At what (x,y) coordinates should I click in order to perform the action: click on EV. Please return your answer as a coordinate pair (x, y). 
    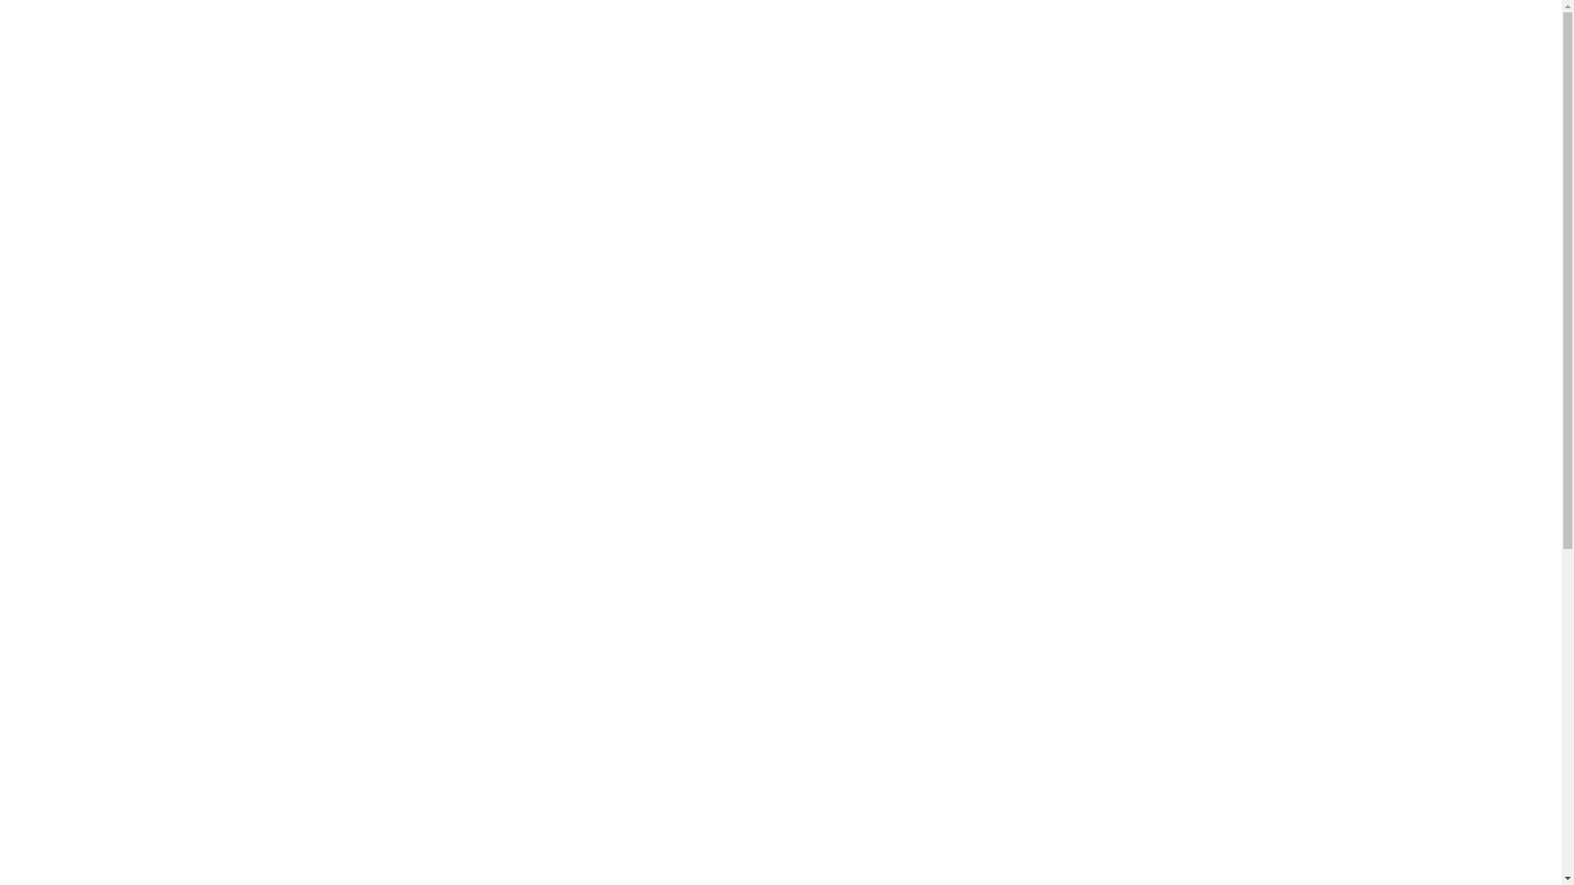
    Looking at the image, I should click on (1044, 51).